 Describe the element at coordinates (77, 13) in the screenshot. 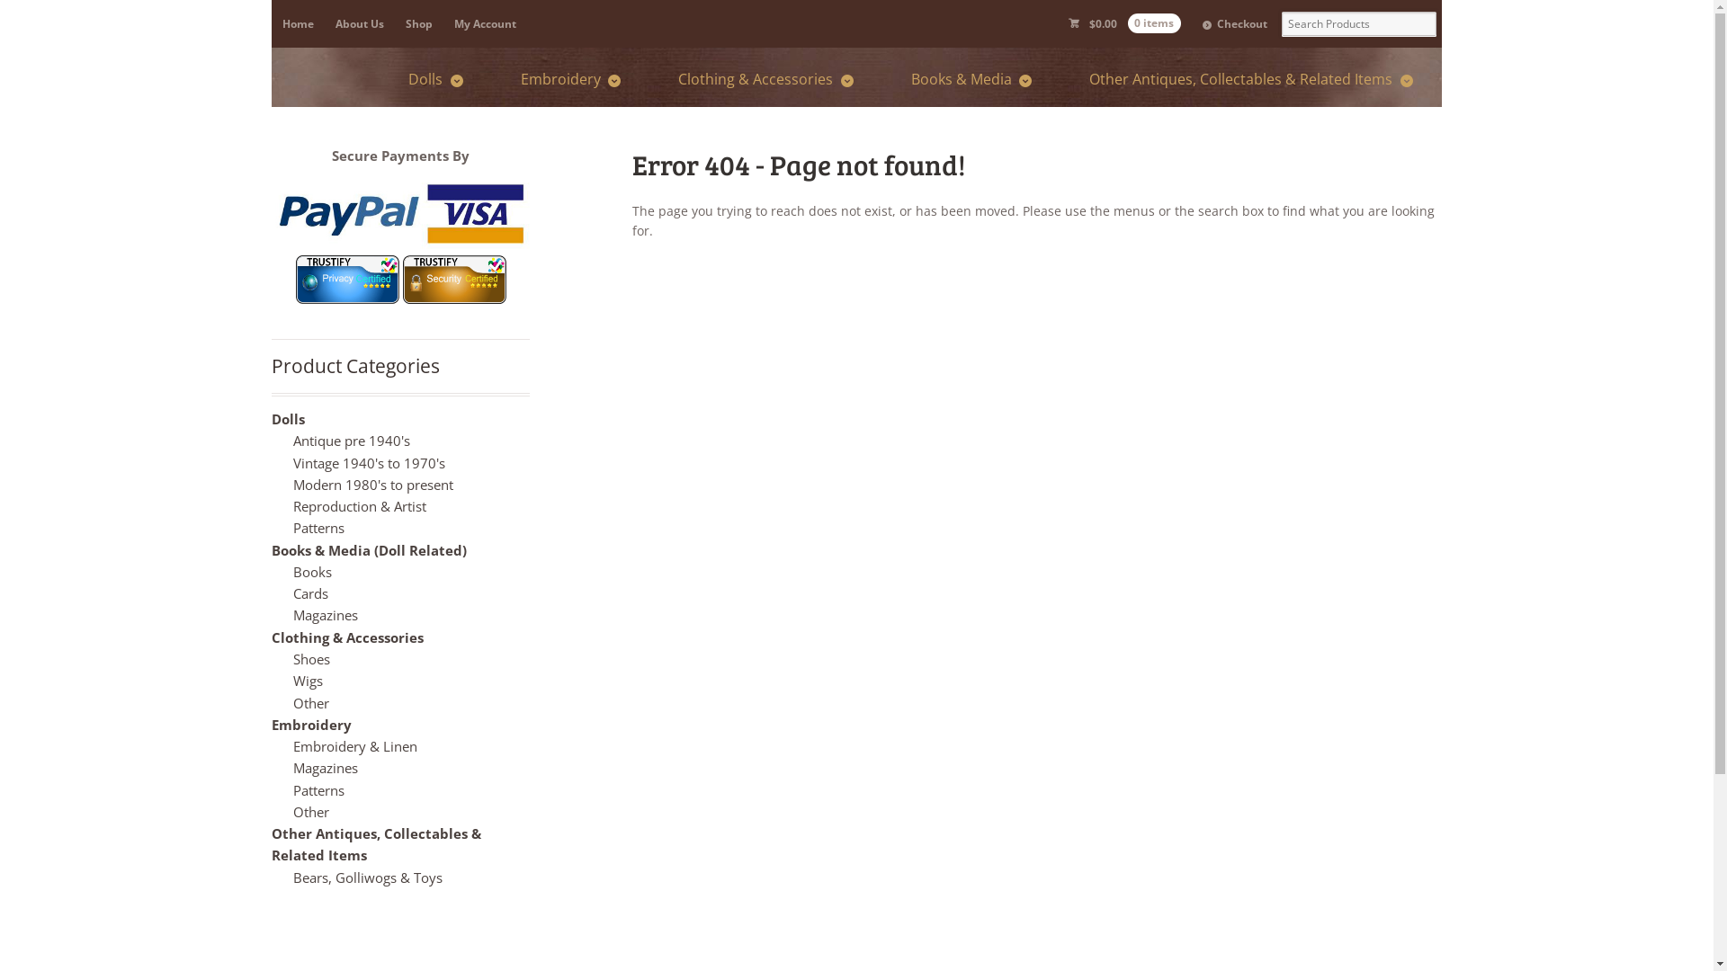

I see `Search` at that location.